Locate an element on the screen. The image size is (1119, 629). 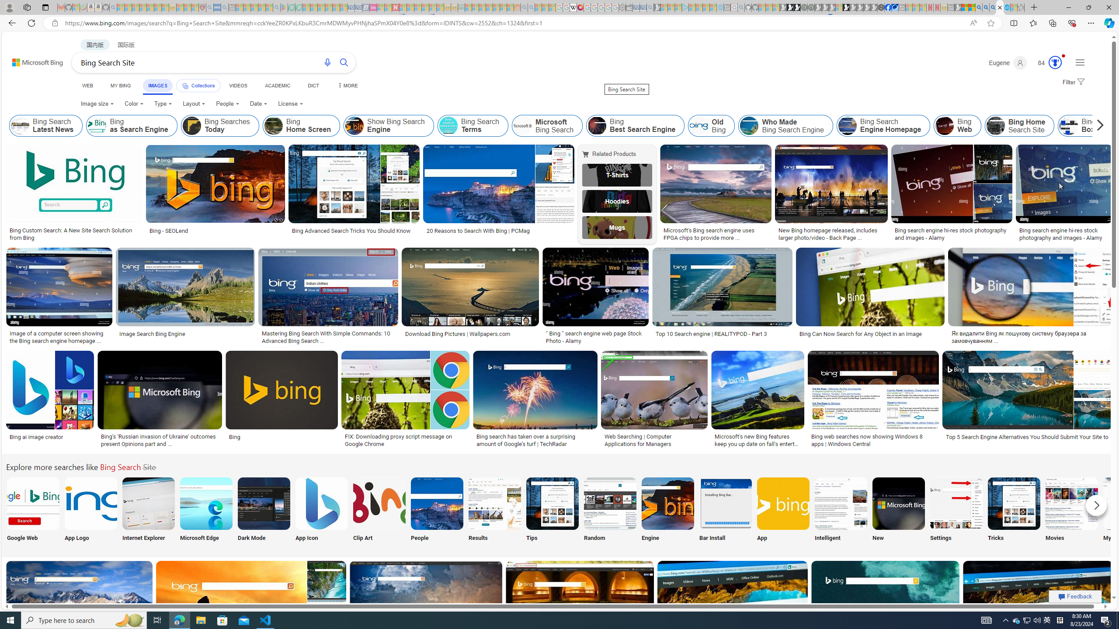
Nordace | Facebook is located at coordinates (888, 7).